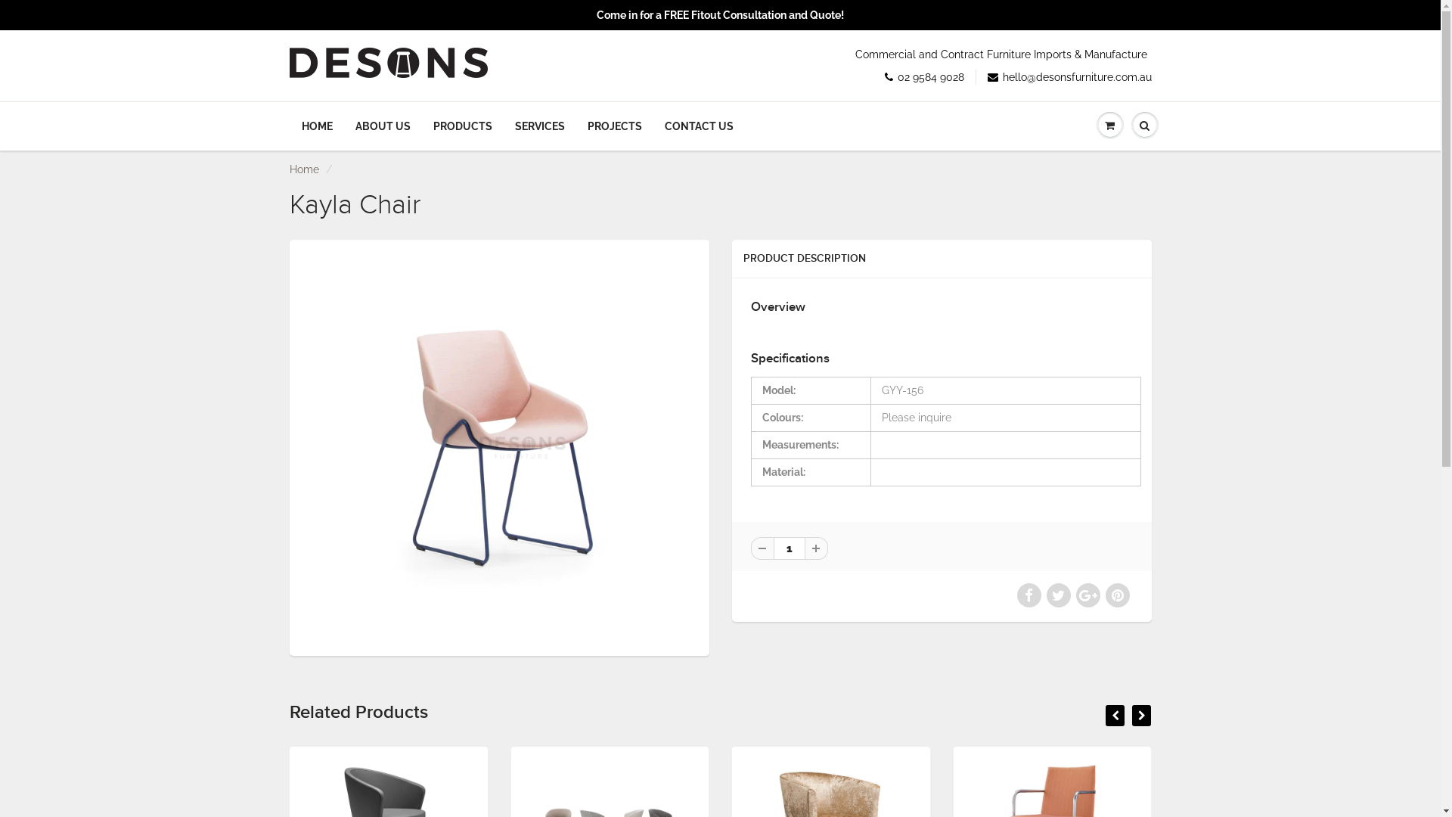 The width and height of the screenshot is (1452, 817). What do you see at coordinates (383, 126) in the screenshot?
I see `ABOUT US` at bounding box center [383, 126].